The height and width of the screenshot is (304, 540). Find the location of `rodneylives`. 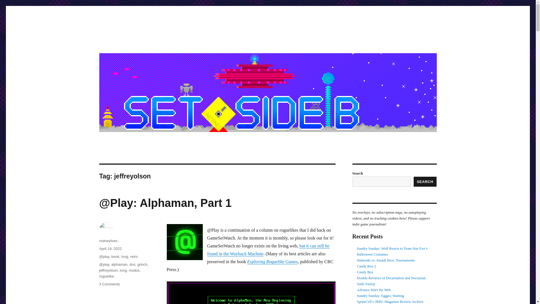

rodneylives is located at coordinates (108, 240).